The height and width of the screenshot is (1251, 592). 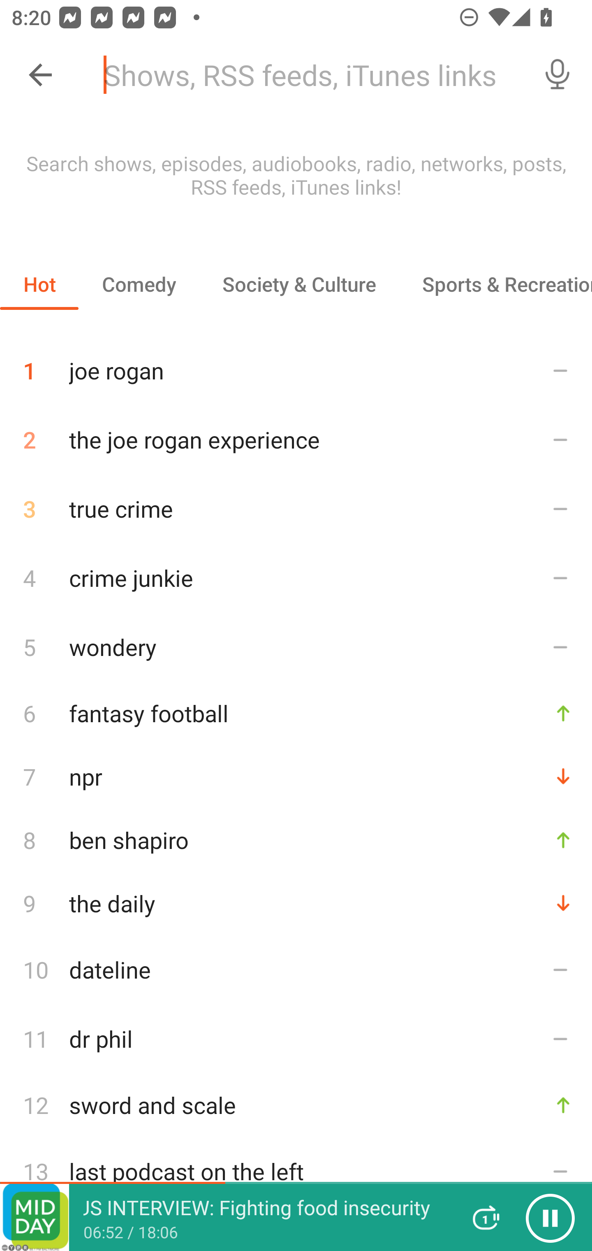 What do you see at coordinates (296, 509) in the screenshot?
I see `3 true crime` at bounding box center [296, 509].